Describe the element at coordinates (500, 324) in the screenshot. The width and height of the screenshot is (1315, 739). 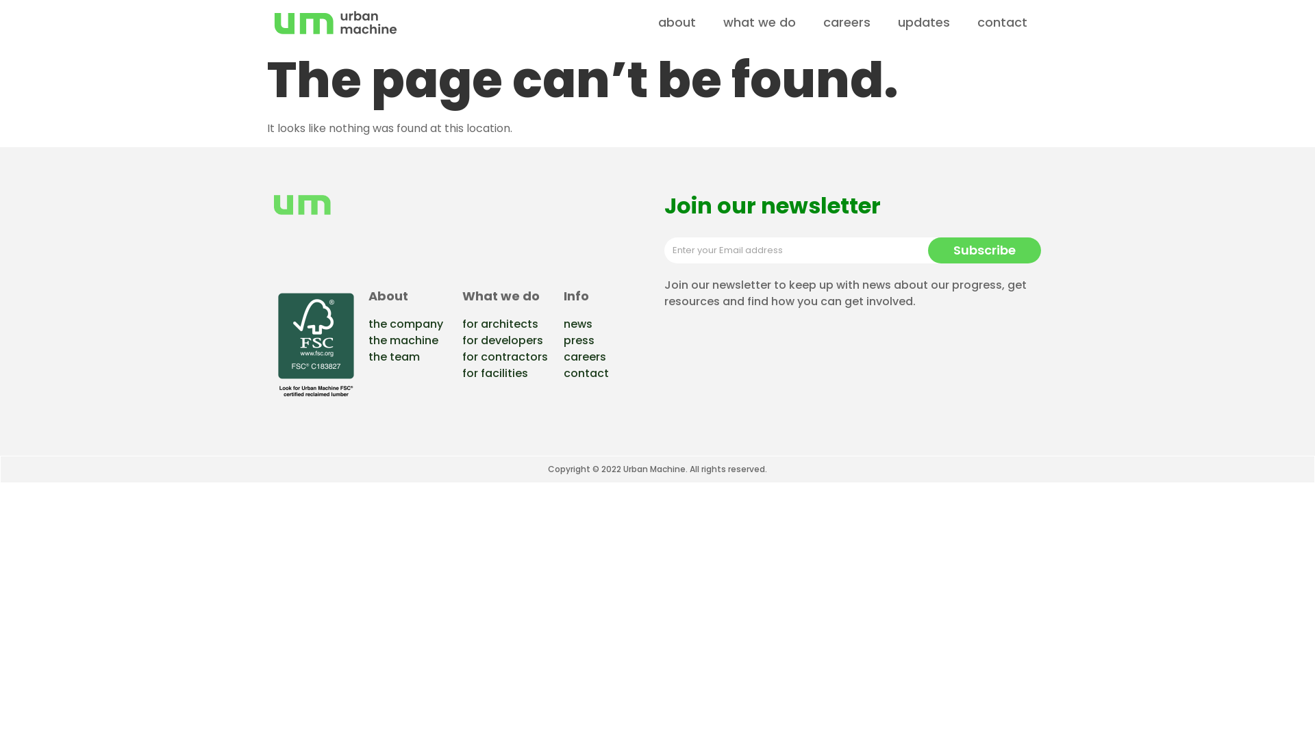
I see `for architects` at that location.